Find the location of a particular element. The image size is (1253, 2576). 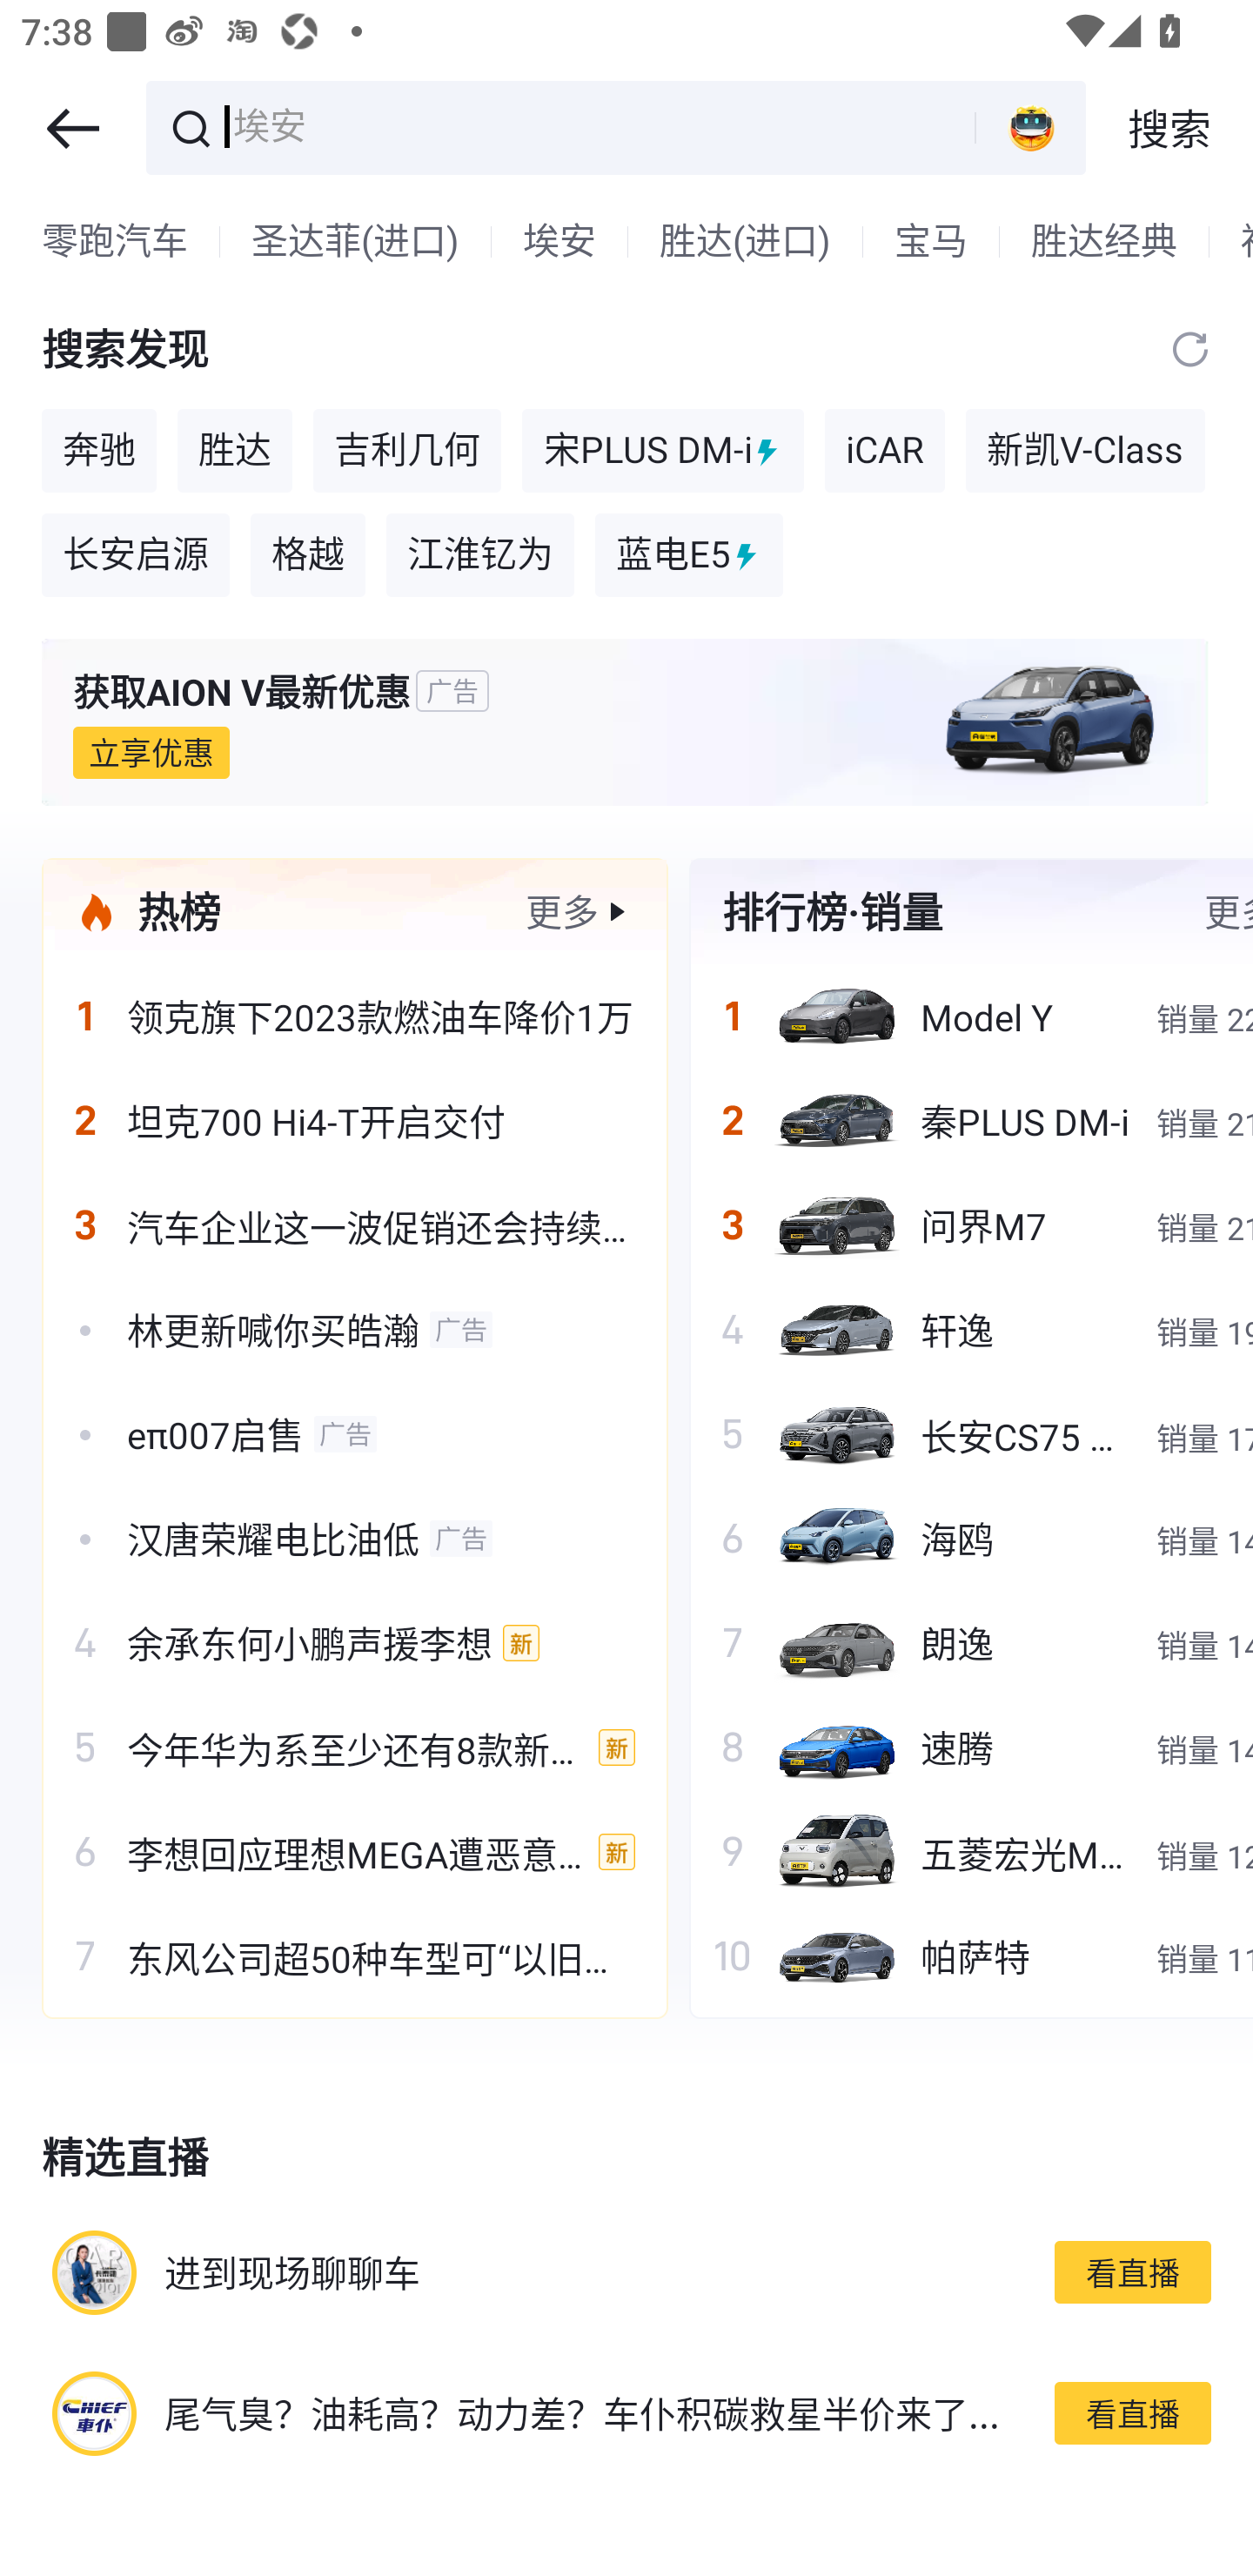

汽车企业这一波促销还会持续多久 is located at coordinates (355, 1224).